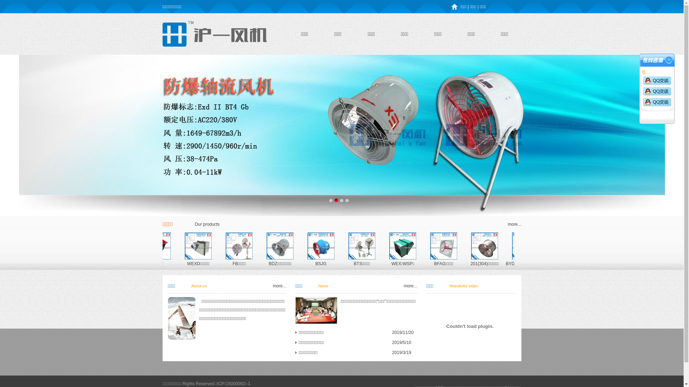 The image size is (689, 387). I want to click on 2, so click(337, 200).